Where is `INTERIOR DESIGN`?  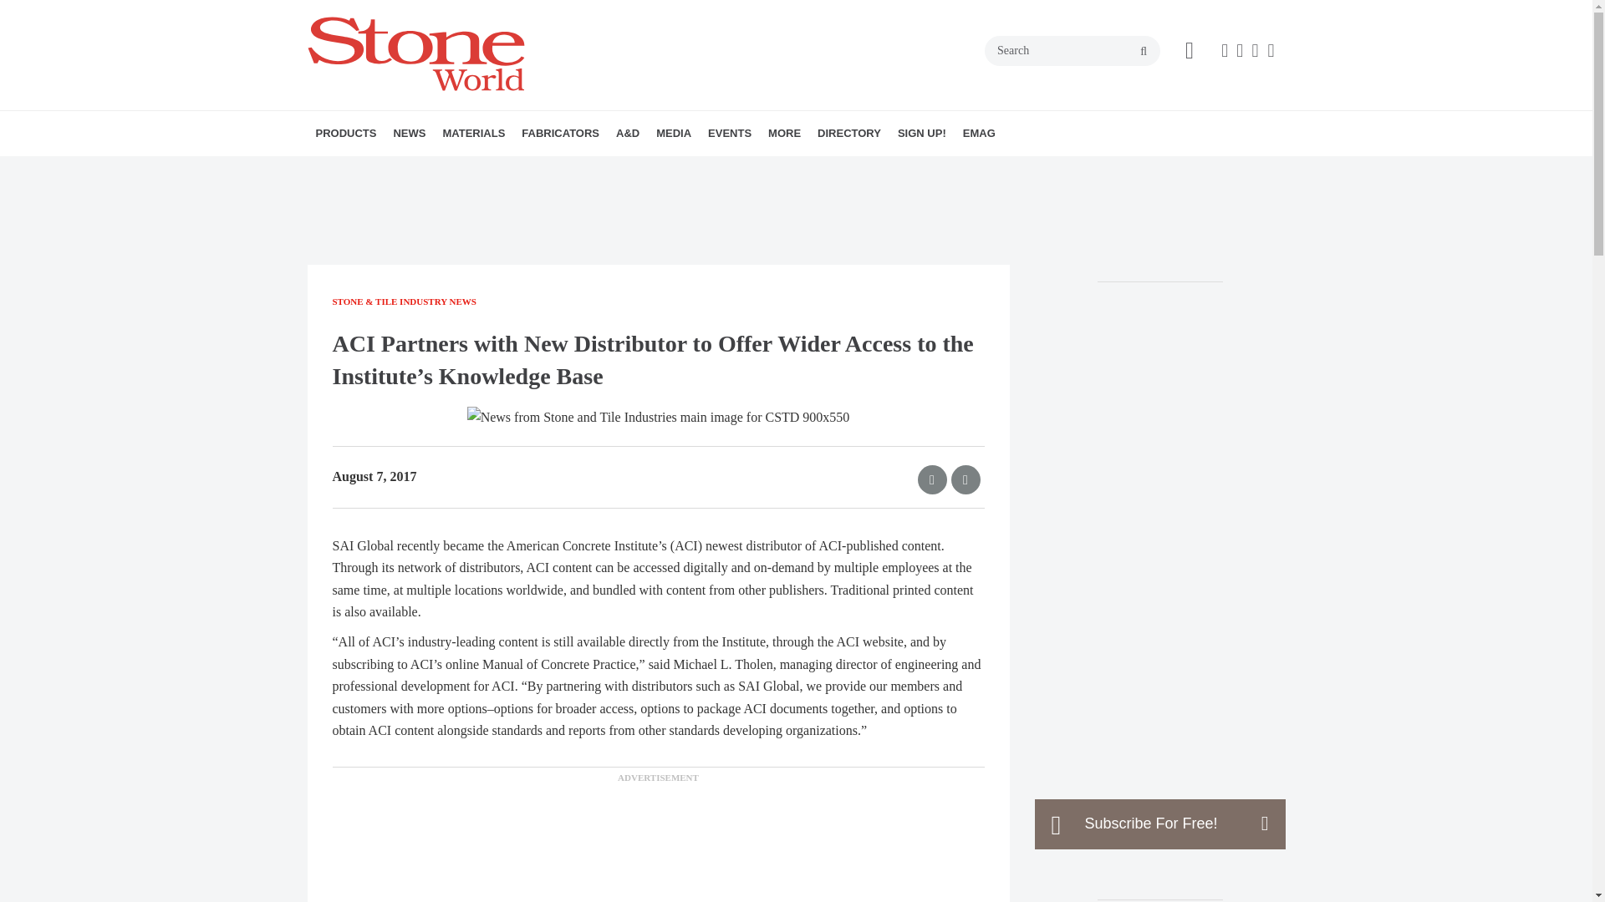
INTERIOR DESIGN is located at coordinates (726, 170).